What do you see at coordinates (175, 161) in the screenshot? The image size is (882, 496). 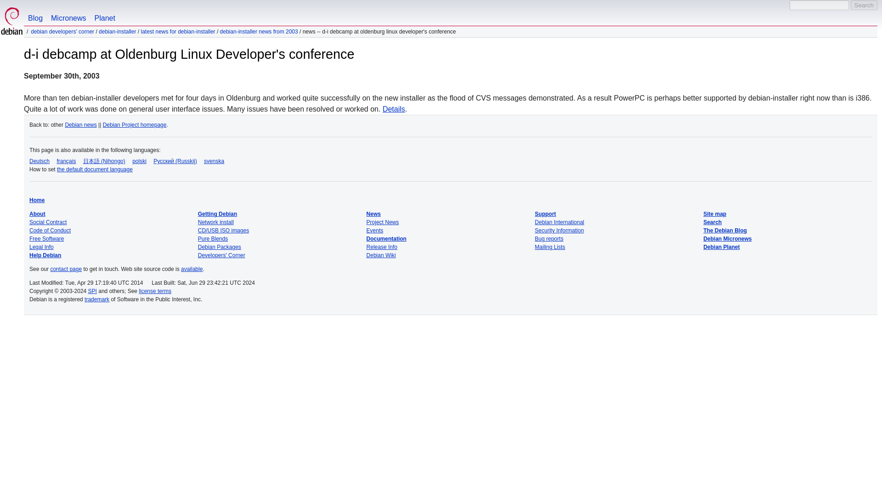 I see `Russian` at bounding box center [175, 161].